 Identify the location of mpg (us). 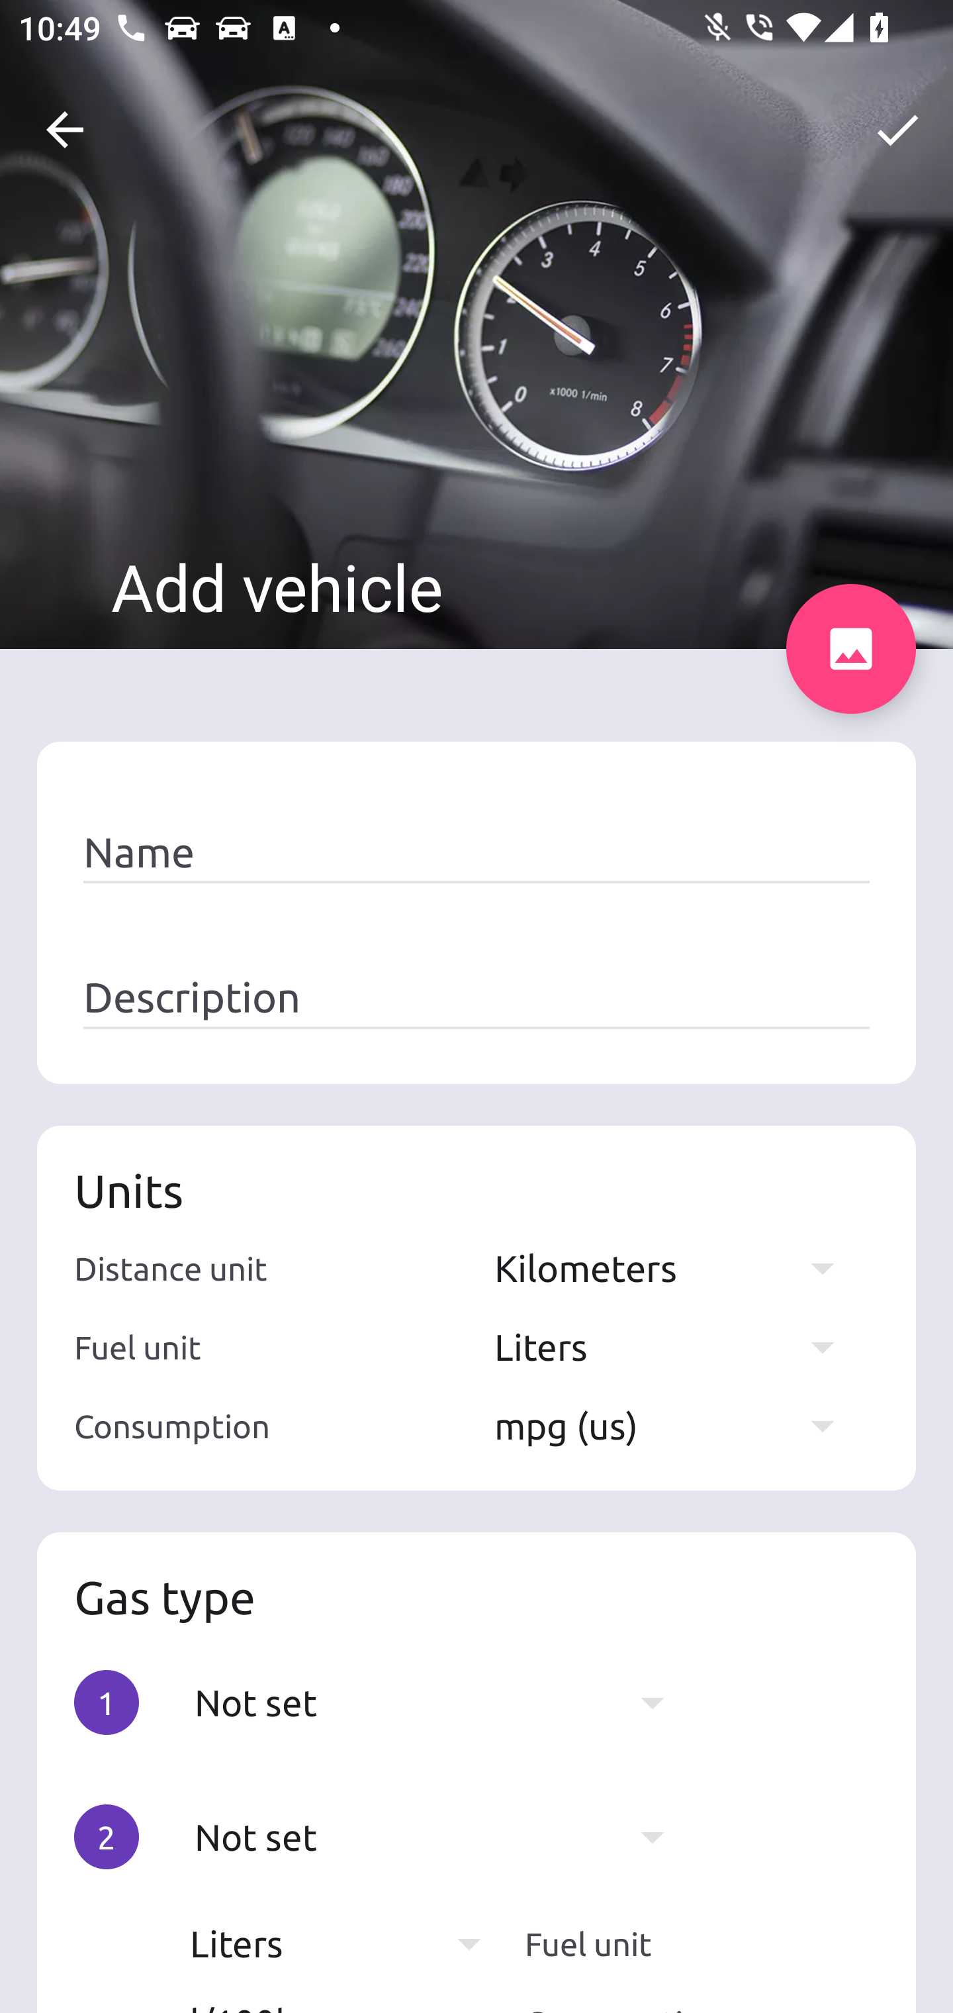
(676, 1425).